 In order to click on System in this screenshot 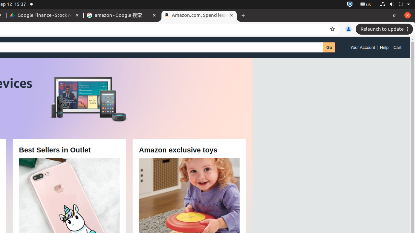, I will do `click(395, 5)`.